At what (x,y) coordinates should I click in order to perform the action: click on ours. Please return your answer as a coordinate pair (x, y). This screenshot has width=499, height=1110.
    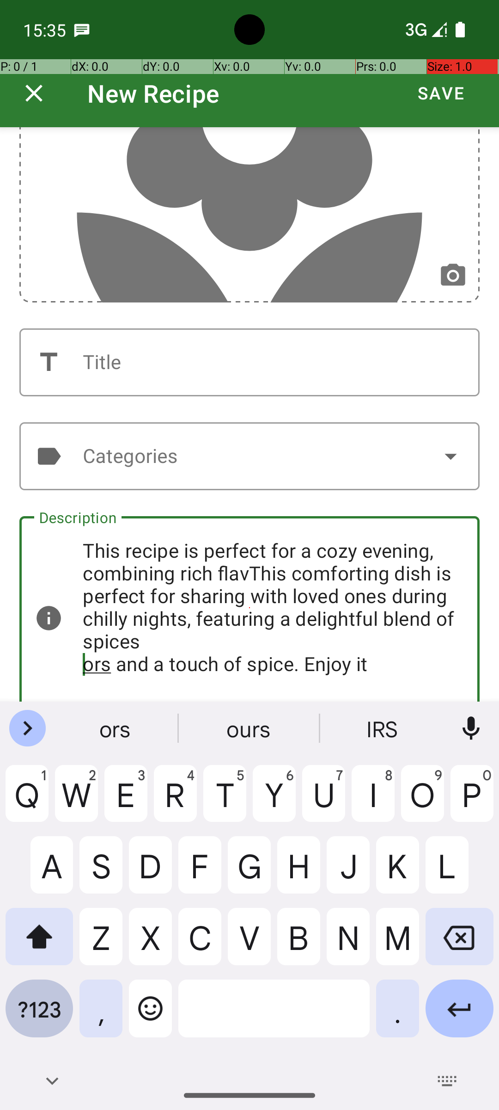
    Looking at the image, I should click on (249, 728).